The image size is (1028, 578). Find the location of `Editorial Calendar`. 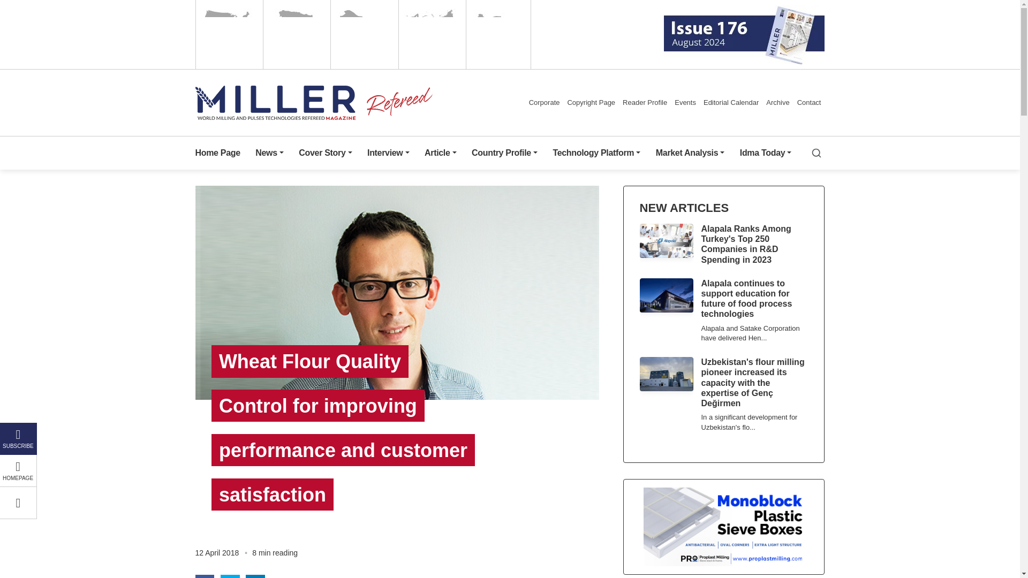

Editorial Calendar is located at coordinates (731, 102).